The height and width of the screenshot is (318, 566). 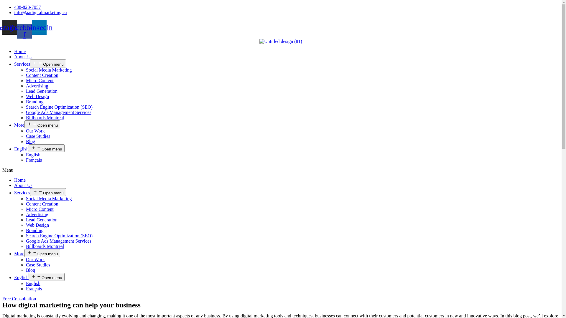 What do you see at coordinates (49, 198) in the screenshot?
I see `Social Media Marketing` at bounding box center [49, 198].